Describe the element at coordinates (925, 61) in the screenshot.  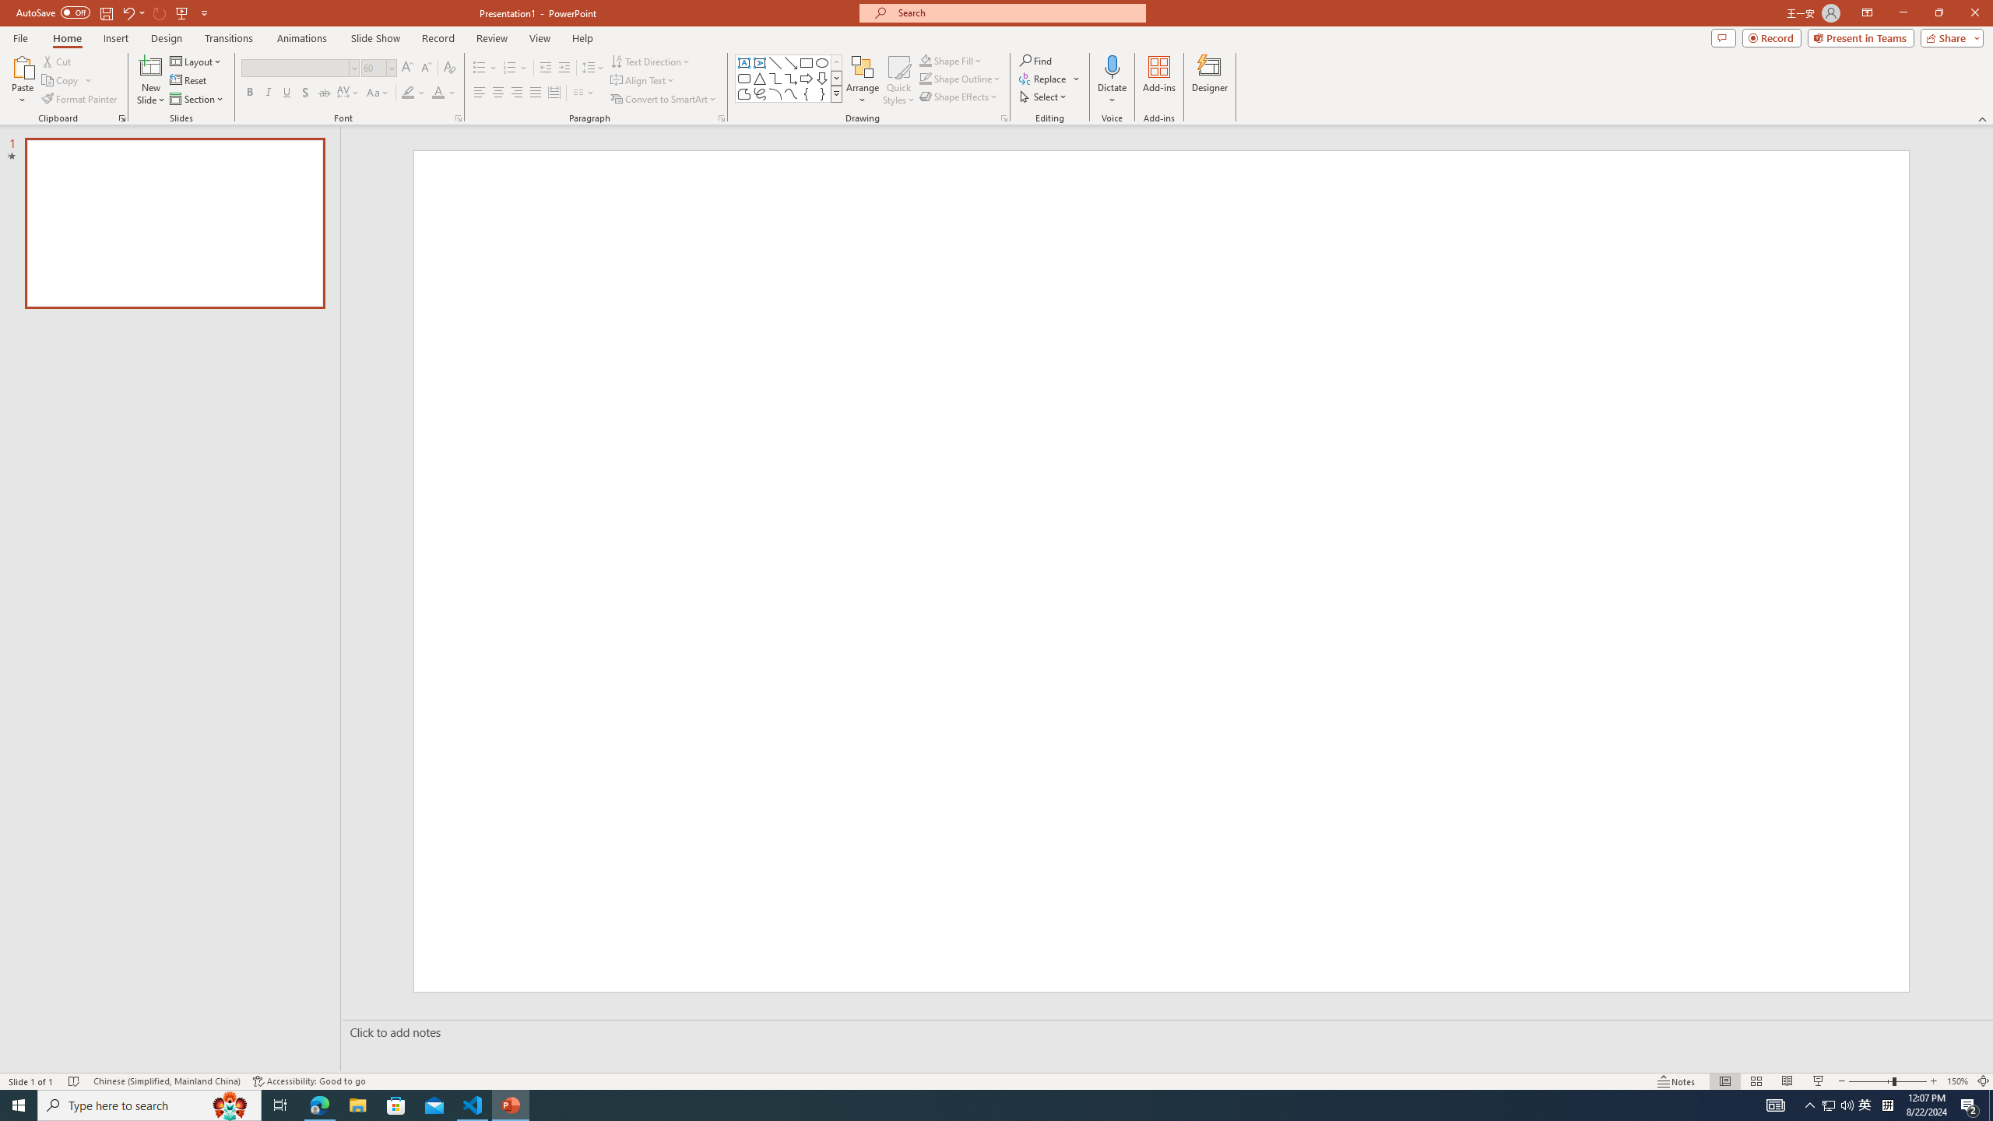
I see `Shape Fill Orange, Accent 2` at that location.